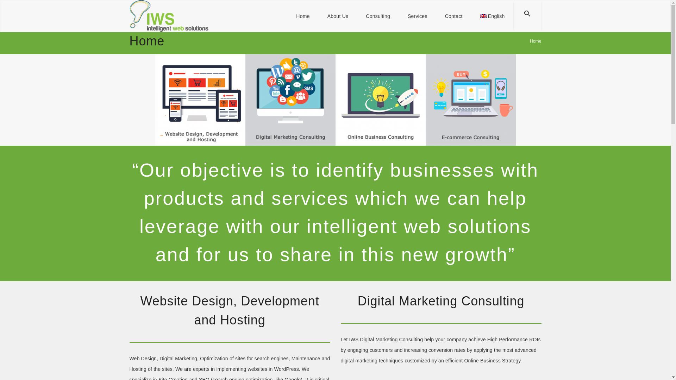  I want to click on Contact, so click(453, 16).